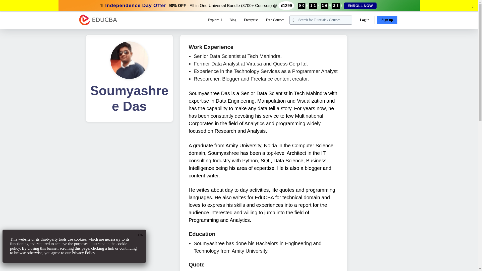 This screenshot has width=482, height=271. I want to click on EDUCBA, so click(87, 28).